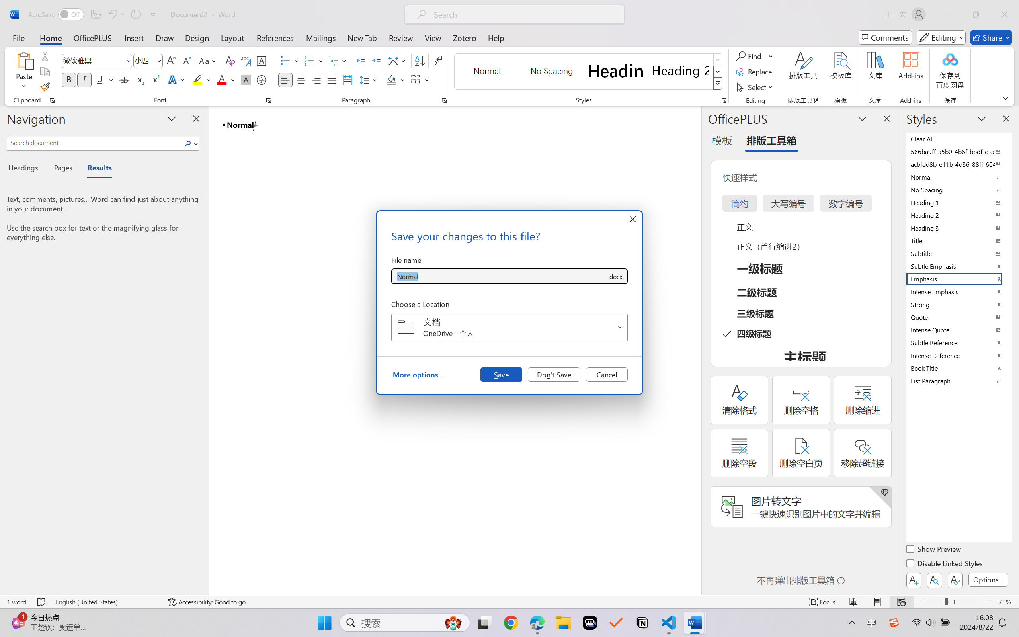 This screenshot has width=1019, height=637. I want to click on Google Chrome, so click(511, 623).